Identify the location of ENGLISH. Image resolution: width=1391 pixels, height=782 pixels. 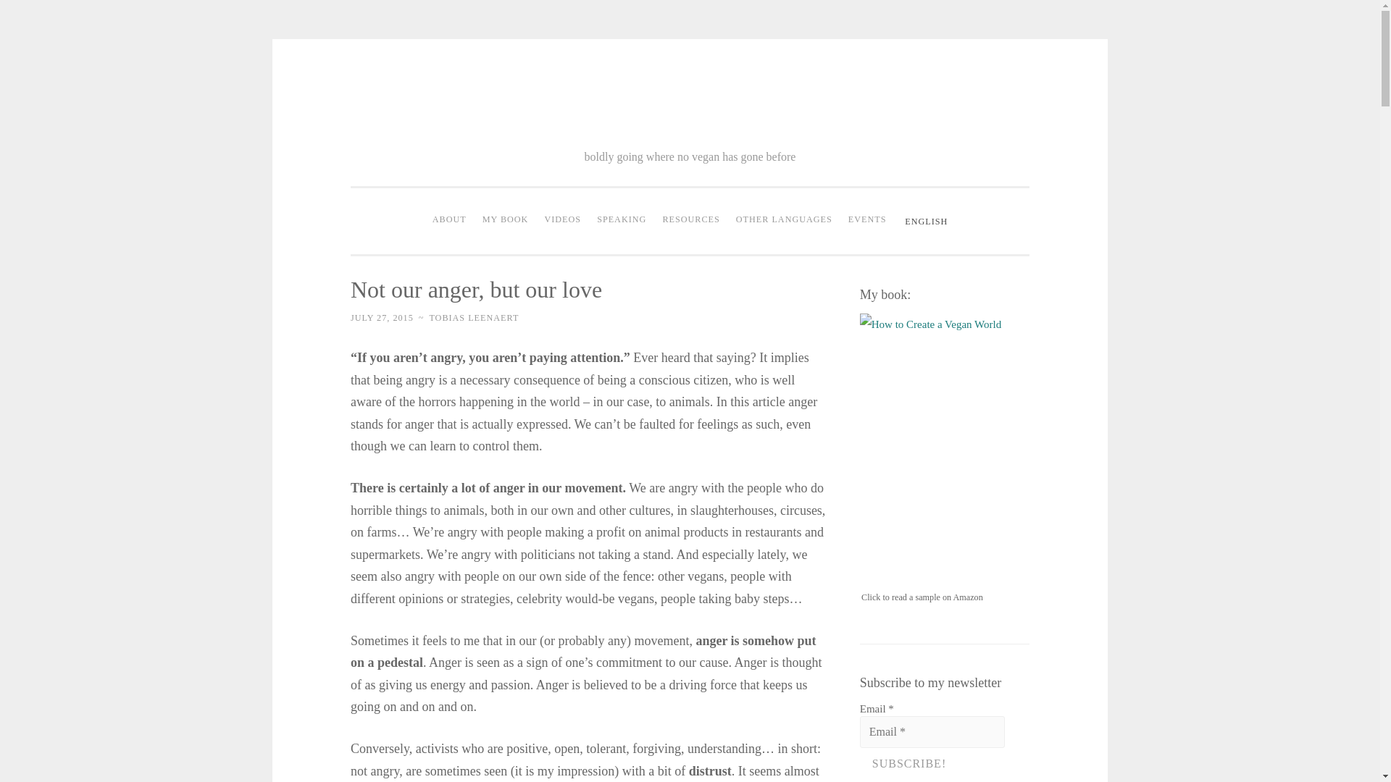
(924, 222).